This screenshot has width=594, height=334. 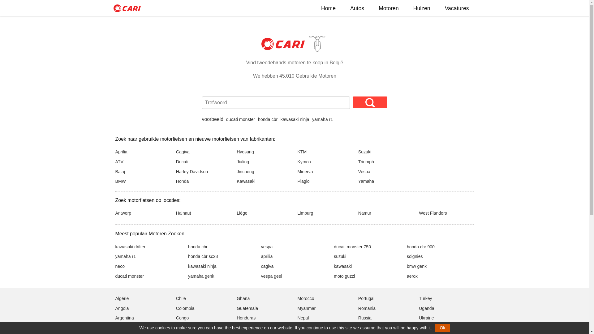 I want to click on soignies, so click(x=415, y=256).